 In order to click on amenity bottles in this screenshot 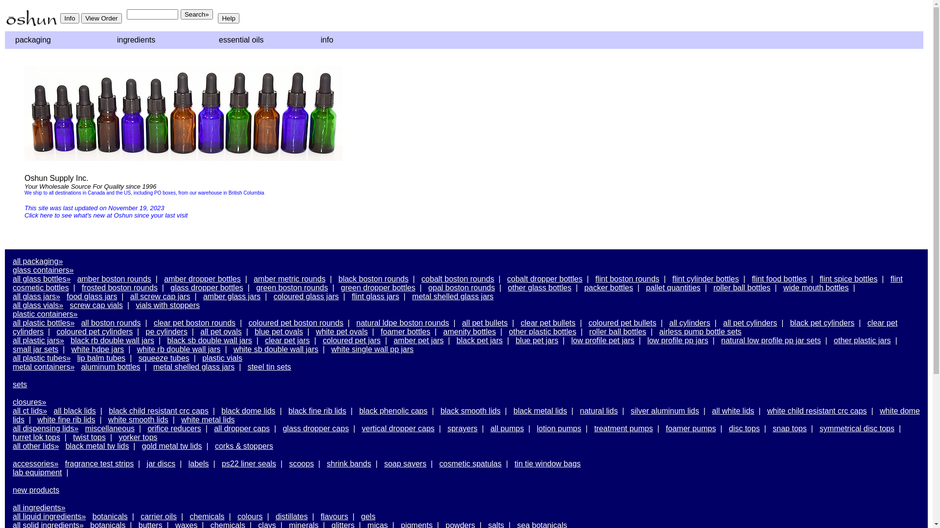, I will do `click(470, 331)`.